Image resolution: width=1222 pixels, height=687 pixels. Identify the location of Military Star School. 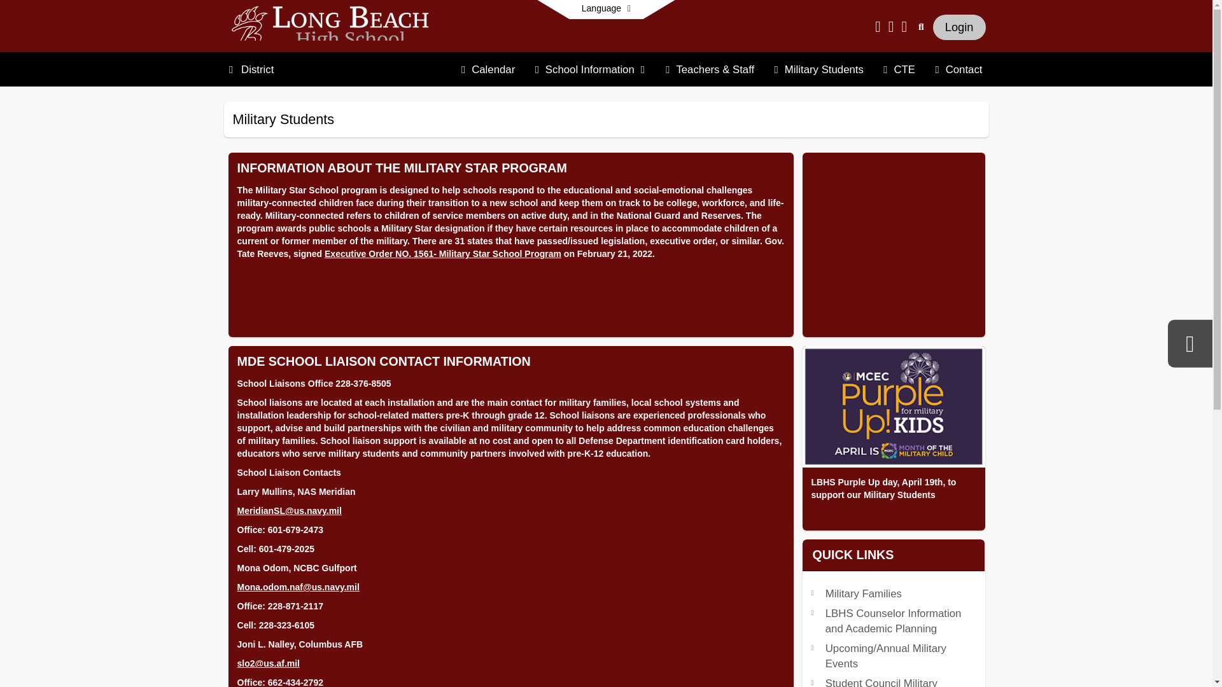
(893, 244).